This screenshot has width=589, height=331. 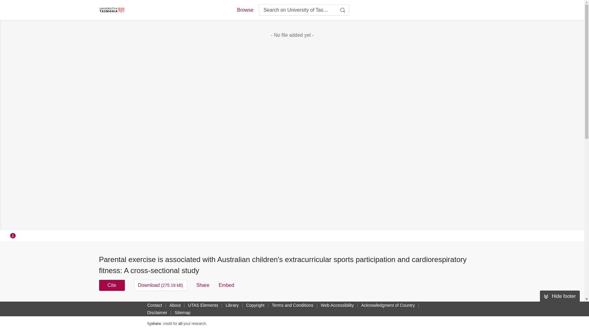 What do you see at coordinates (337, 305) in the screenshot?
I see `Web Accessibility` at bounding box center [337, 305].